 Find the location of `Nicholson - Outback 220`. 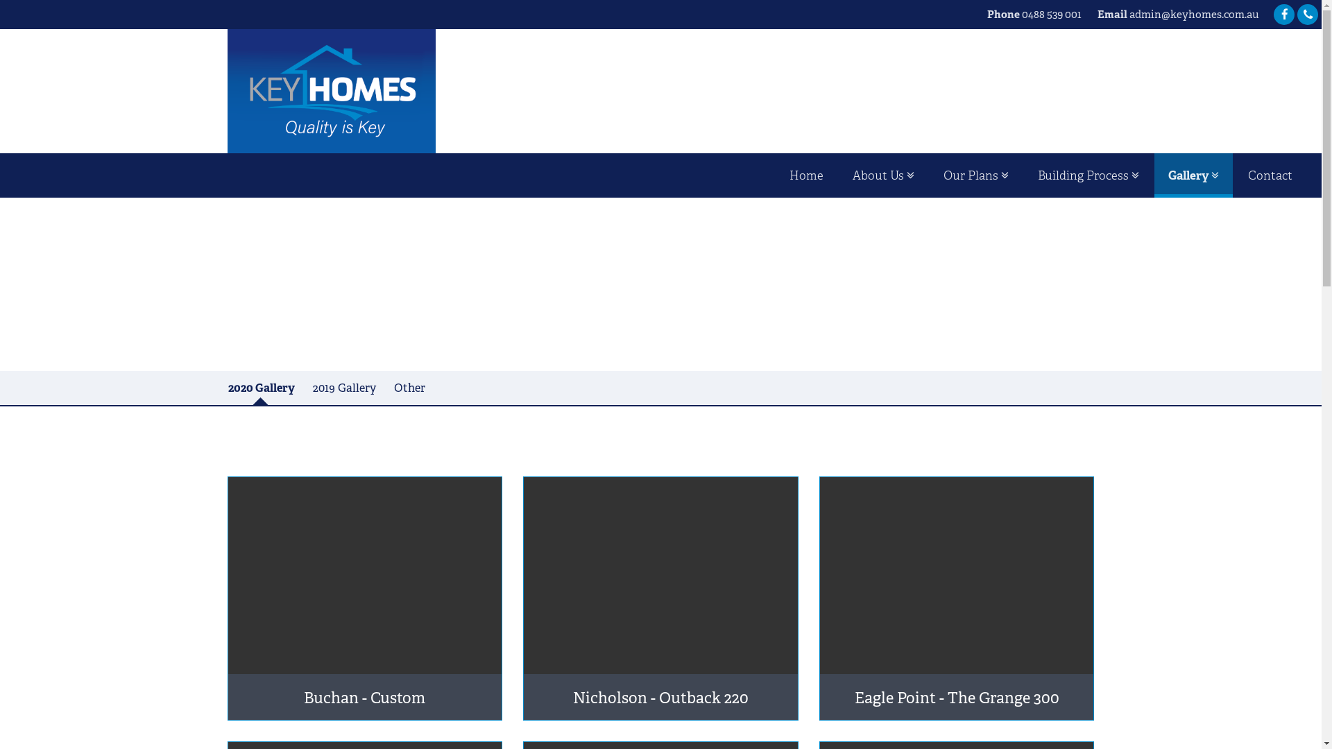

Nicholson - Outback 220 is located at coordinates (660, 599).